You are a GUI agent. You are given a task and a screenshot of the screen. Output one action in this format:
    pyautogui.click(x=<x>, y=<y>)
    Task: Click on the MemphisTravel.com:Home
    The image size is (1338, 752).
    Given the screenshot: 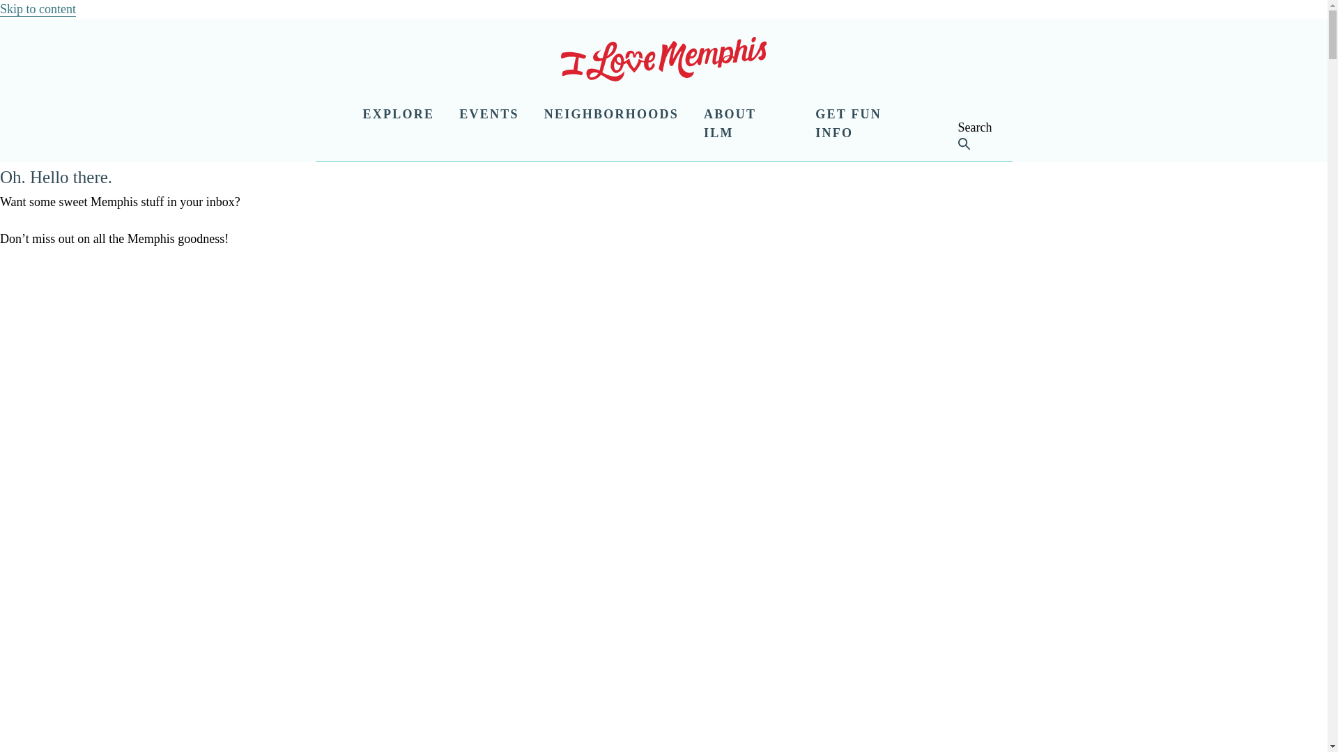 What is the action you would take?
    pyautogui.click(x=663, y=62)
    